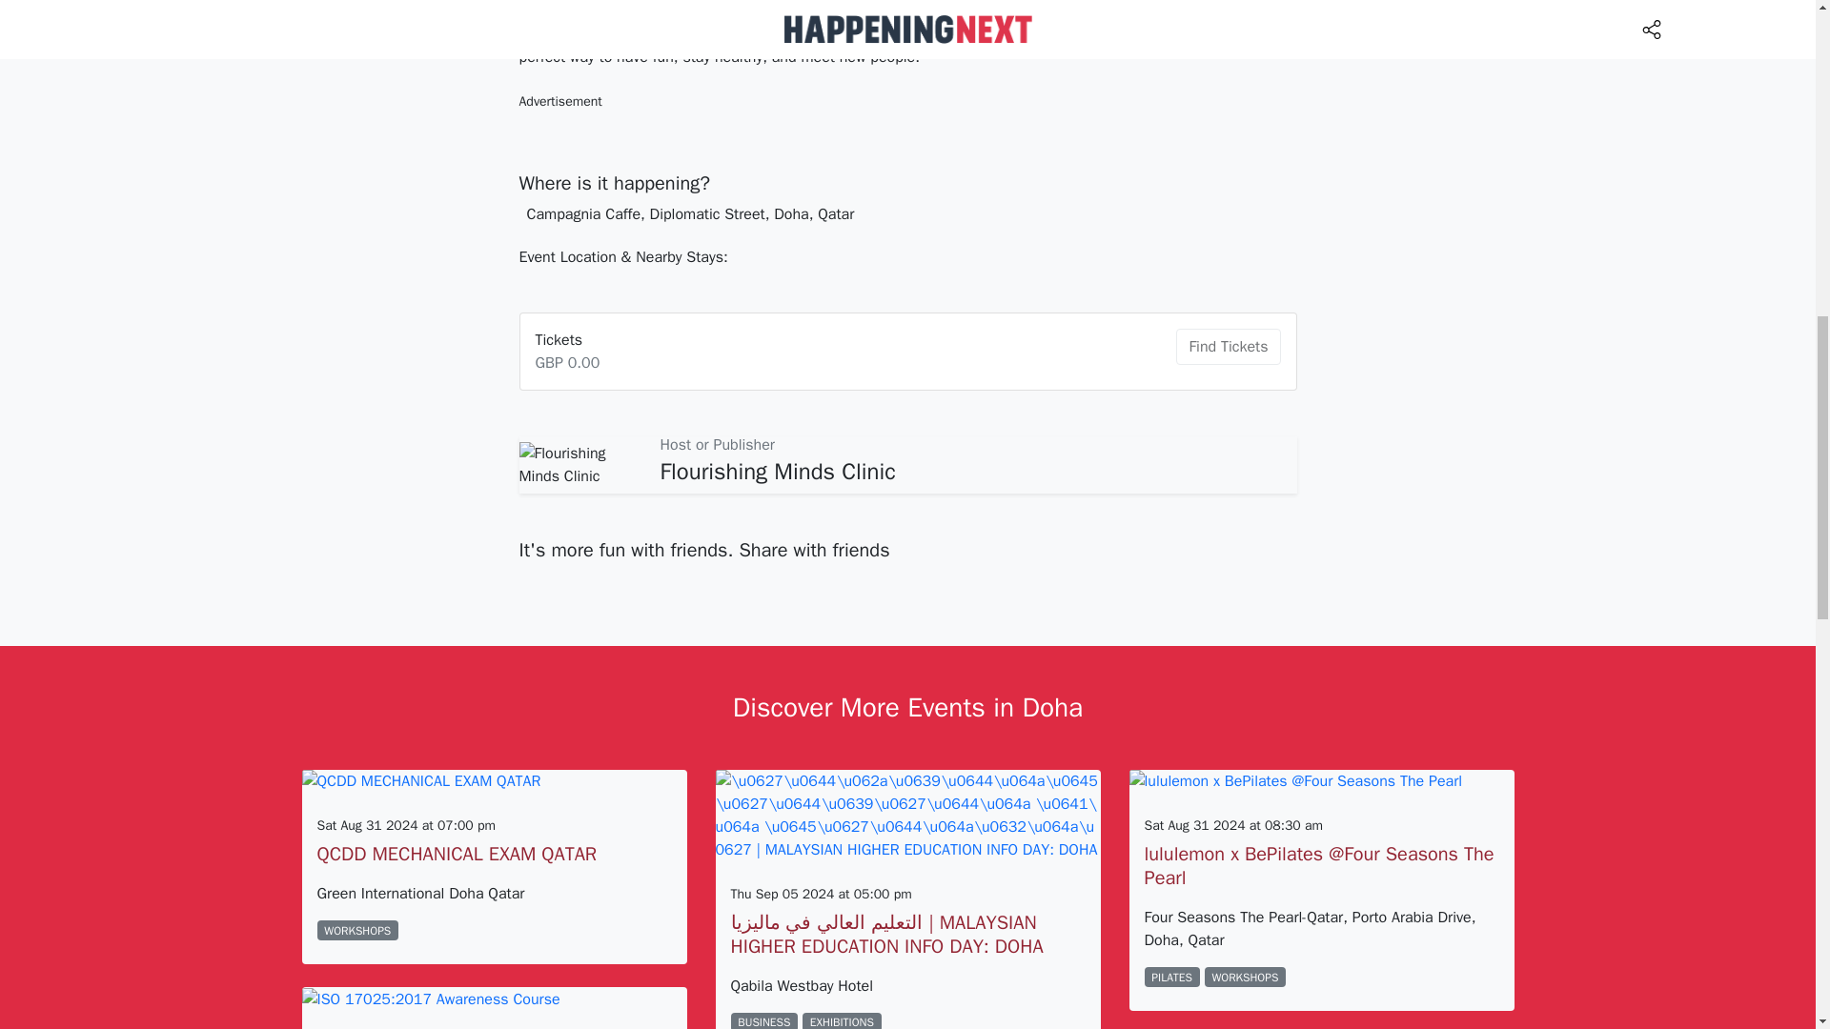  Describe the element at coordinates (494, 781) in the screenshot. I see `QCDD MECHANICAL EXAM QATAR` at that location.